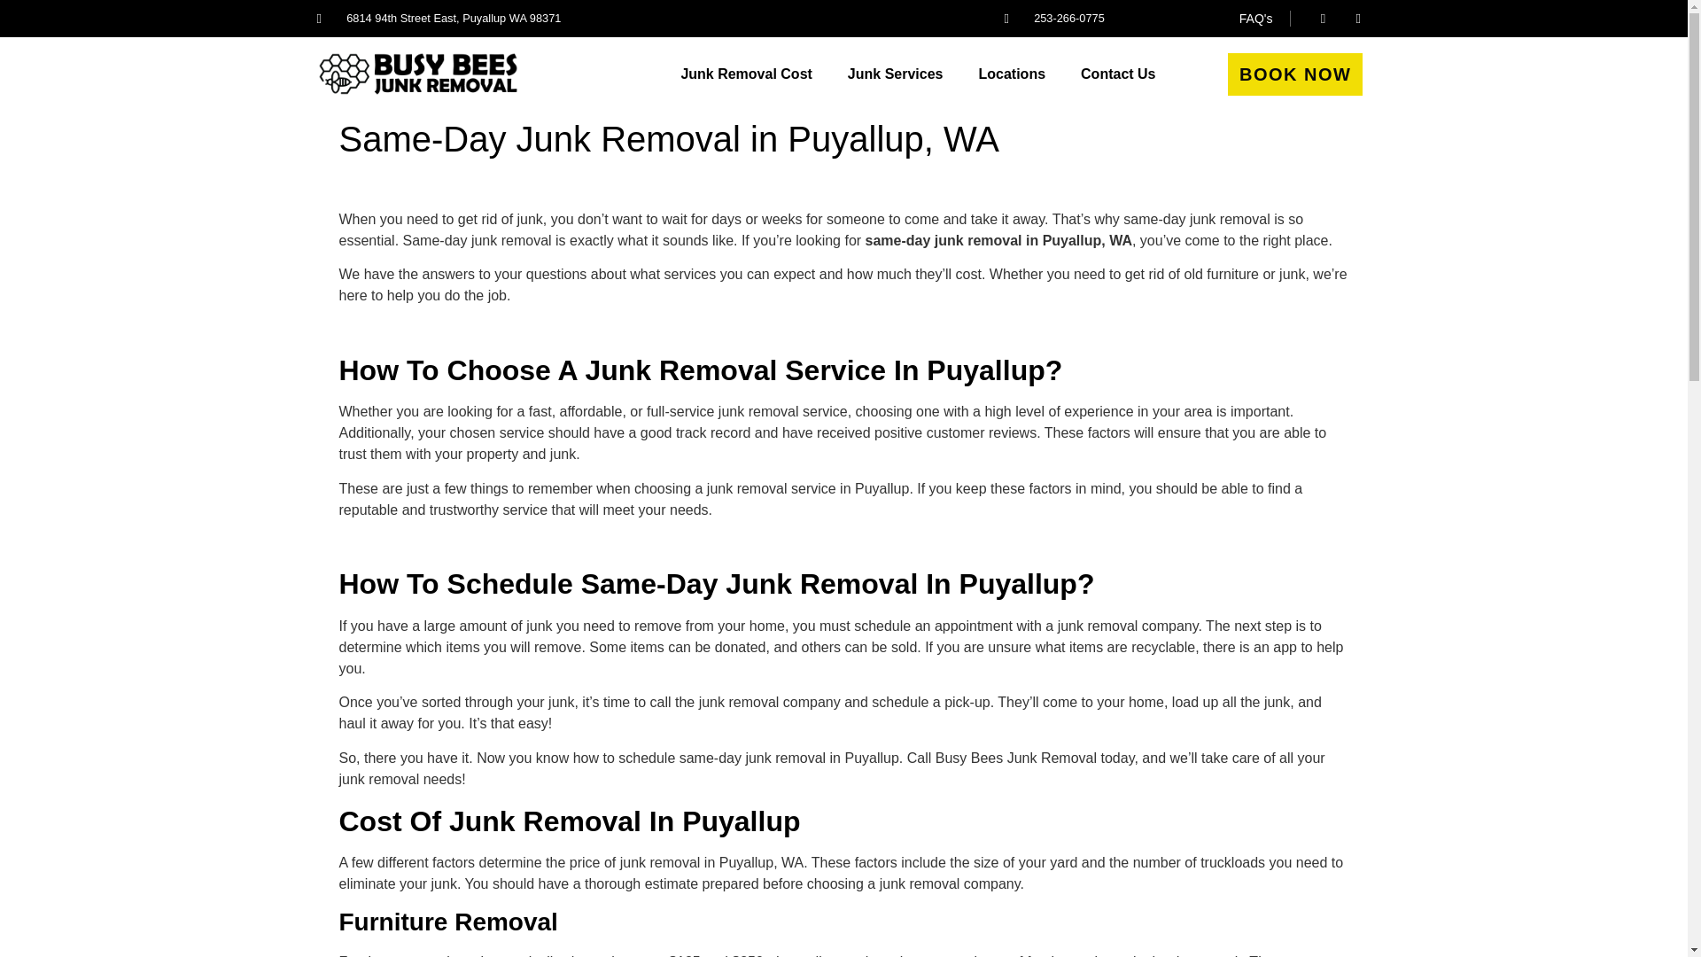  Describe the element at coordinates (1118, 74) in the screenshot. I see `Contact Us` at that location.